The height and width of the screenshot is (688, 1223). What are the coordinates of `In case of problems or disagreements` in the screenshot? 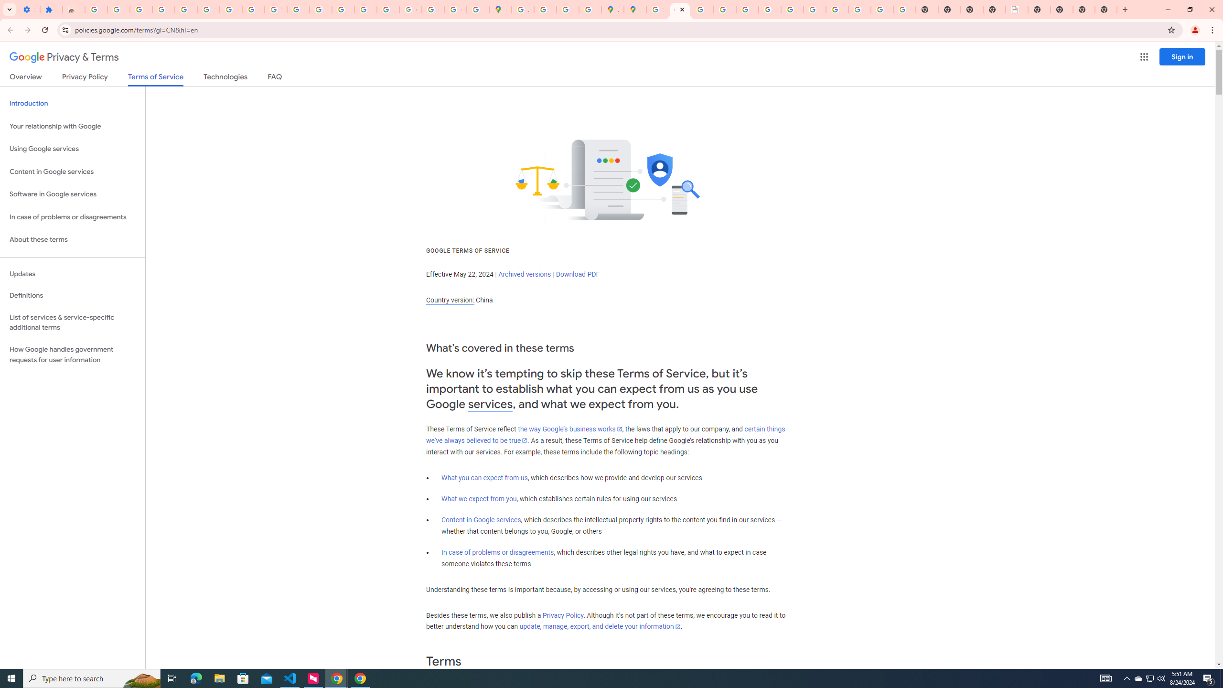 It's located at (498, 552).